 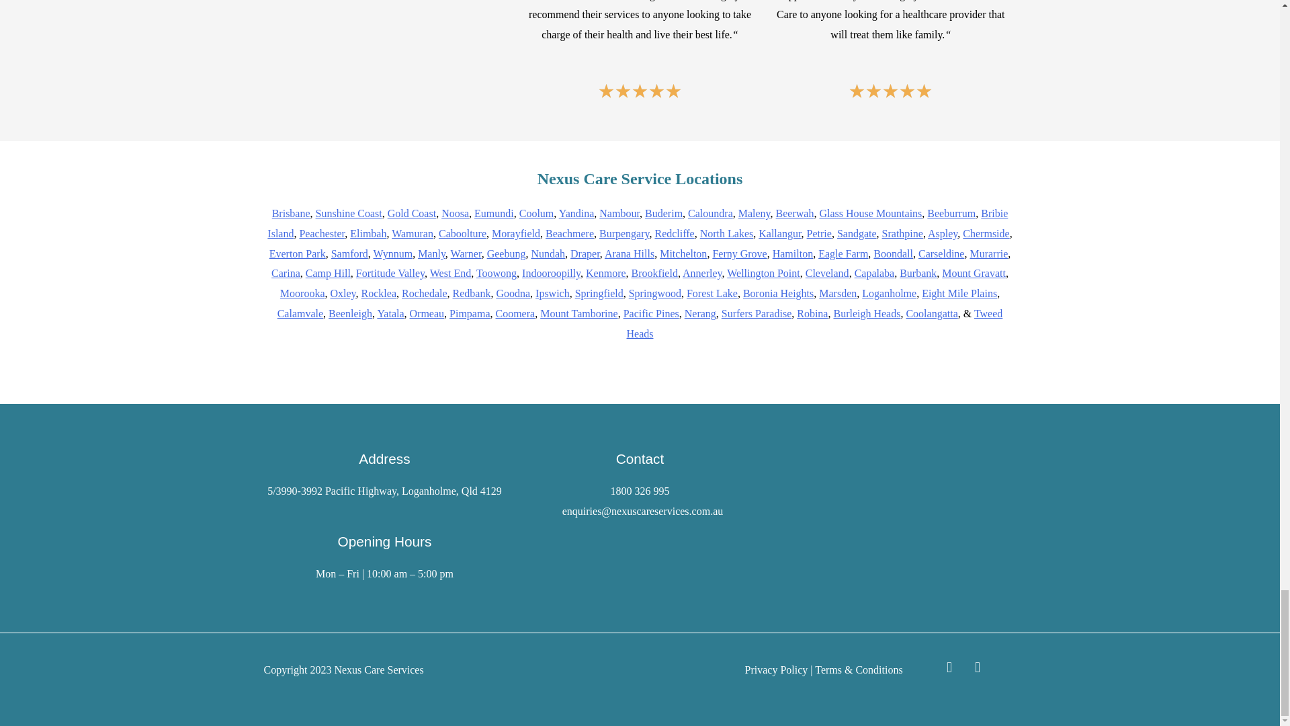 I want to click on Eumundi, so click(x=494, y=213).